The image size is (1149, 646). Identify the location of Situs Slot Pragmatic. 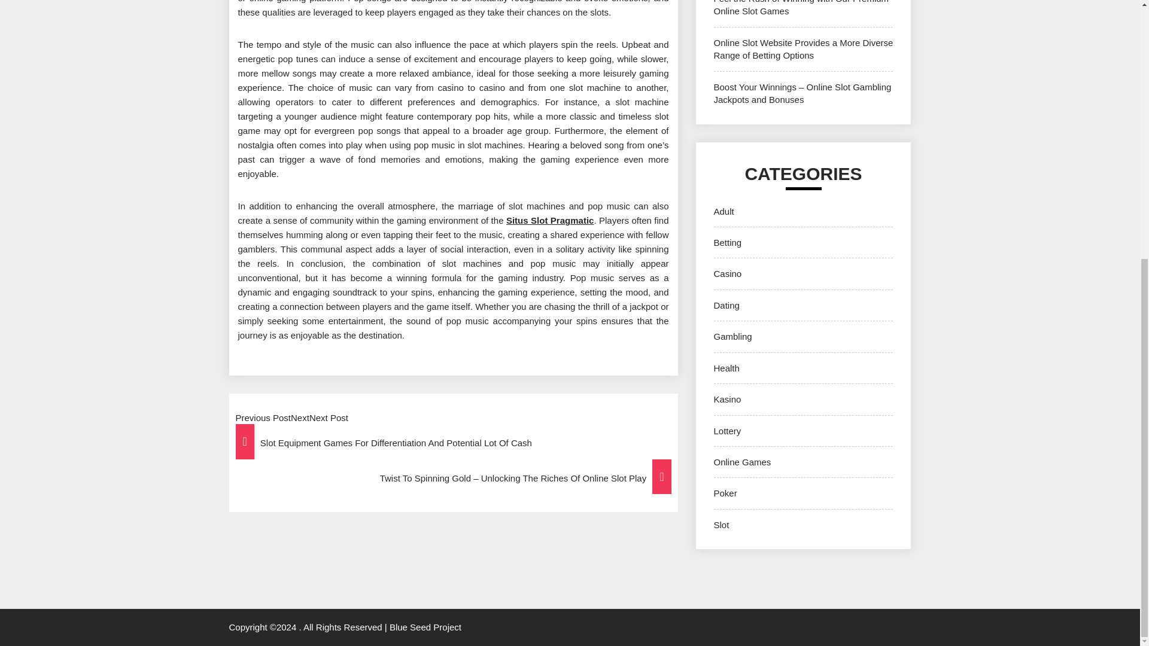
(550, 220).